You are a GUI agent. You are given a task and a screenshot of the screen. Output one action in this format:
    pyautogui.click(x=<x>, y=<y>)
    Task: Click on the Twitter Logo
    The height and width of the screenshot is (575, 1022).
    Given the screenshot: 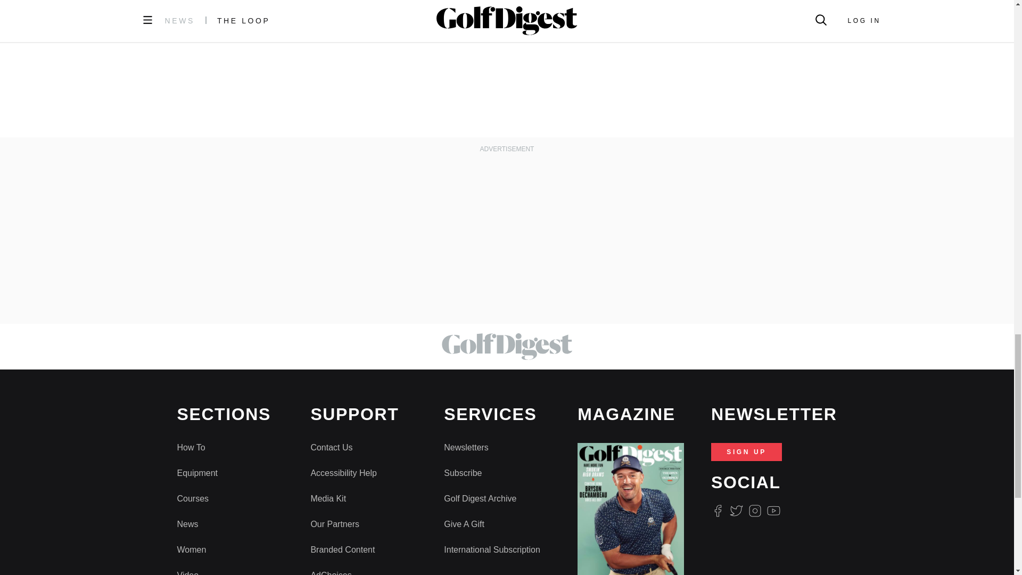 What is the action you would take?
    pyautogui.click(x=736, y=511)
    